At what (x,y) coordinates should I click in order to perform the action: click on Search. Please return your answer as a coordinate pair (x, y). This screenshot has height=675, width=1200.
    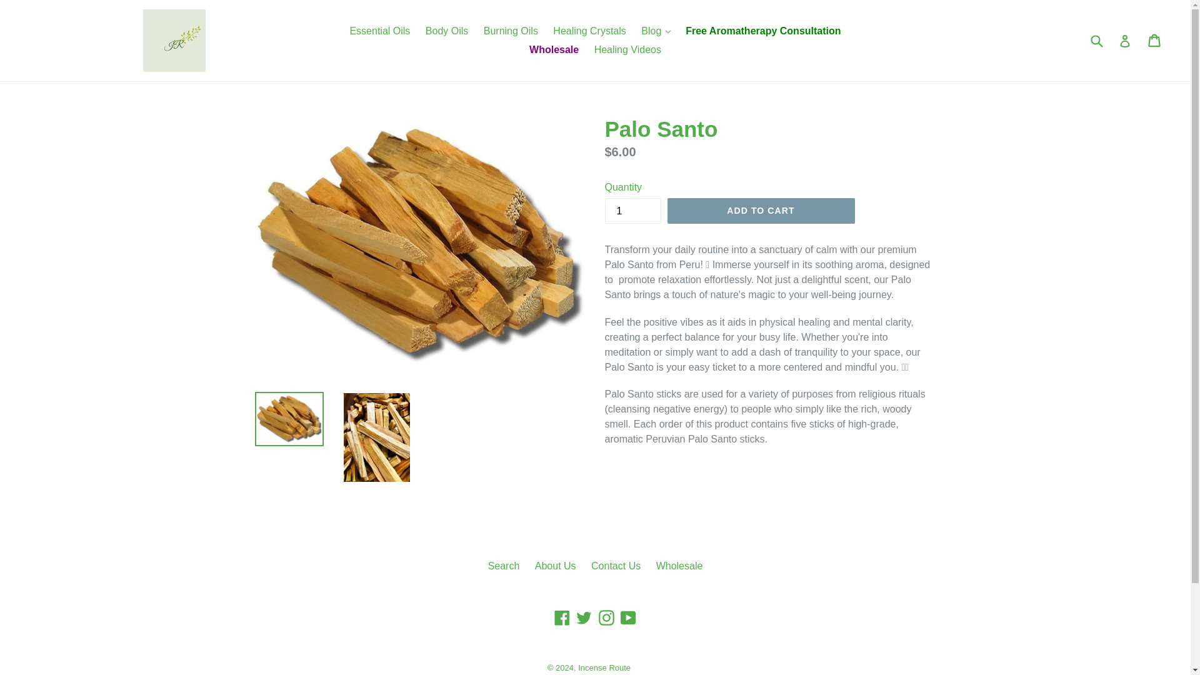
    Looking at the image, I should click on (504, 566).